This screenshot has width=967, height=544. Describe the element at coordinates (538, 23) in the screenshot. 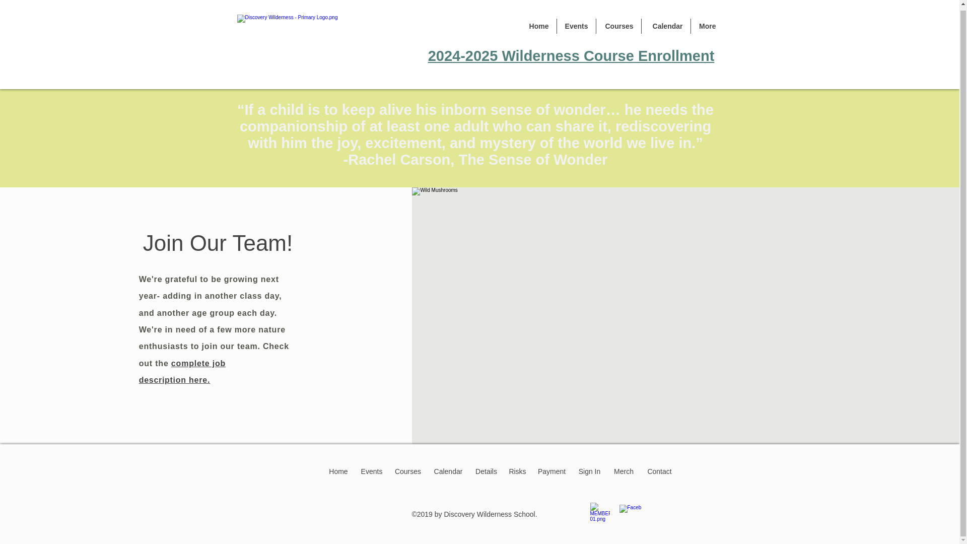

I see `Home` at that location.